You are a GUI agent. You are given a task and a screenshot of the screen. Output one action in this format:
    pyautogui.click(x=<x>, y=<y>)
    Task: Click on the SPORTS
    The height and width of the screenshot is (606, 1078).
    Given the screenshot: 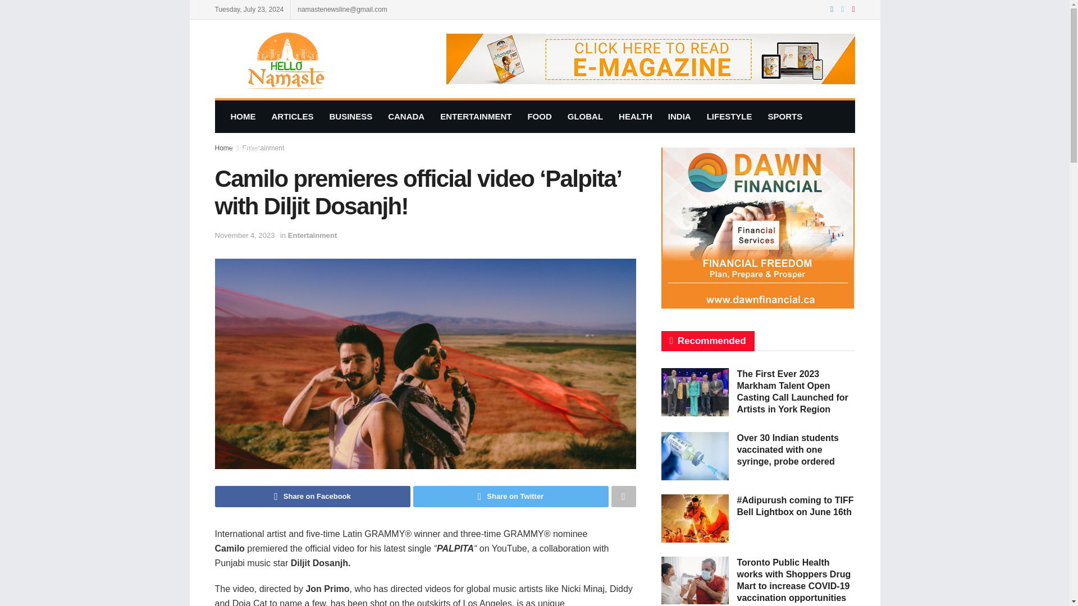 What is the action you would take?
    pyautogui.click(x=785, y=117)
    